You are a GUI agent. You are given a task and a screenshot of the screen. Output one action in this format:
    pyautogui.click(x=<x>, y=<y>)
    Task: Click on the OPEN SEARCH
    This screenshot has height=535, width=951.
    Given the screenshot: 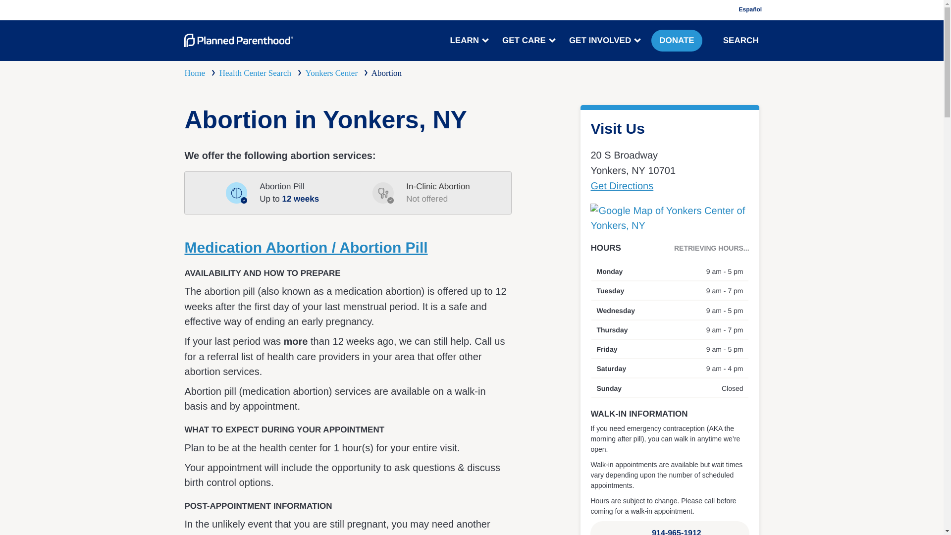 What is the action you would take?
    pyautogui.click(x=716, y=40)
    